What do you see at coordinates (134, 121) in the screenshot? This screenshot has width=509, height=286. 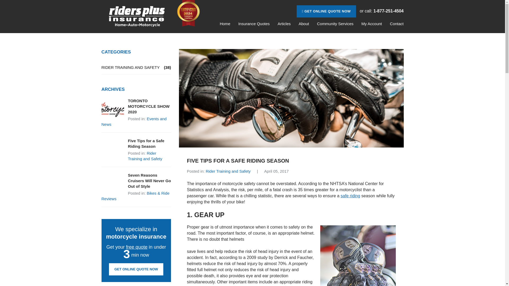 I see `Events and News` at bounding box center [134, 121].